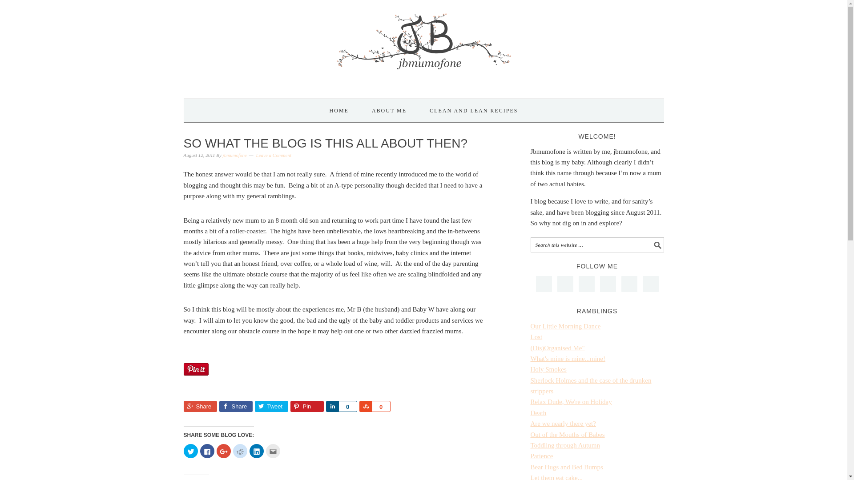 The width and height of the screenshot is (854, 480). What do you see at coordinates (381, 406) in the screenshot?
I see `0` at bounding box center [381, 406].